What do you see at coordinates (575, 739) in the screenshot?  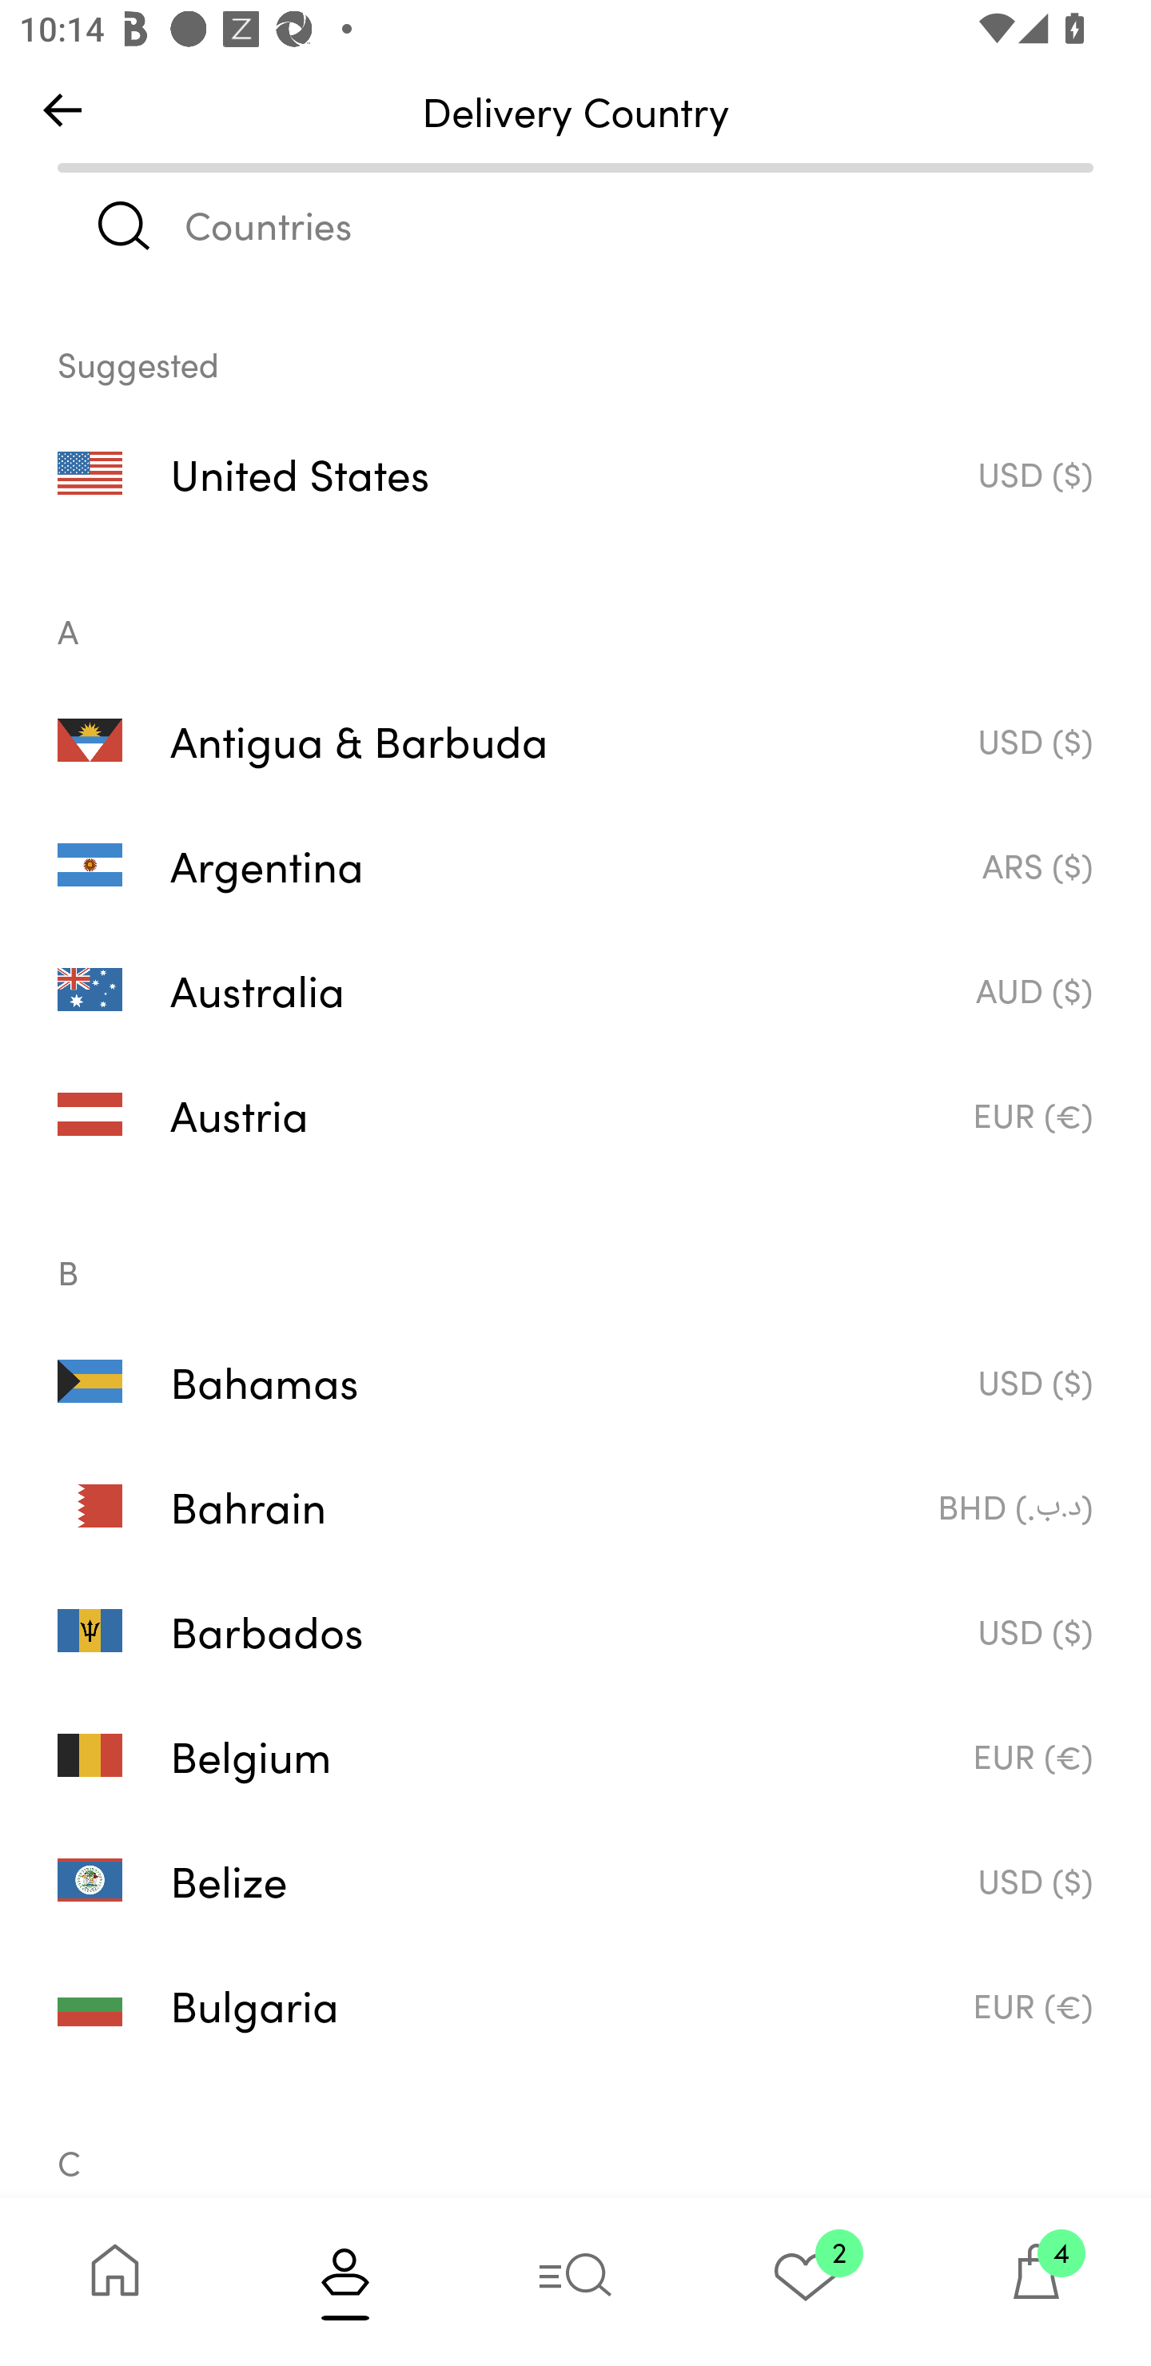 I see `Antigua & Barbuda USD ($)` at bounding box center [575, 739].